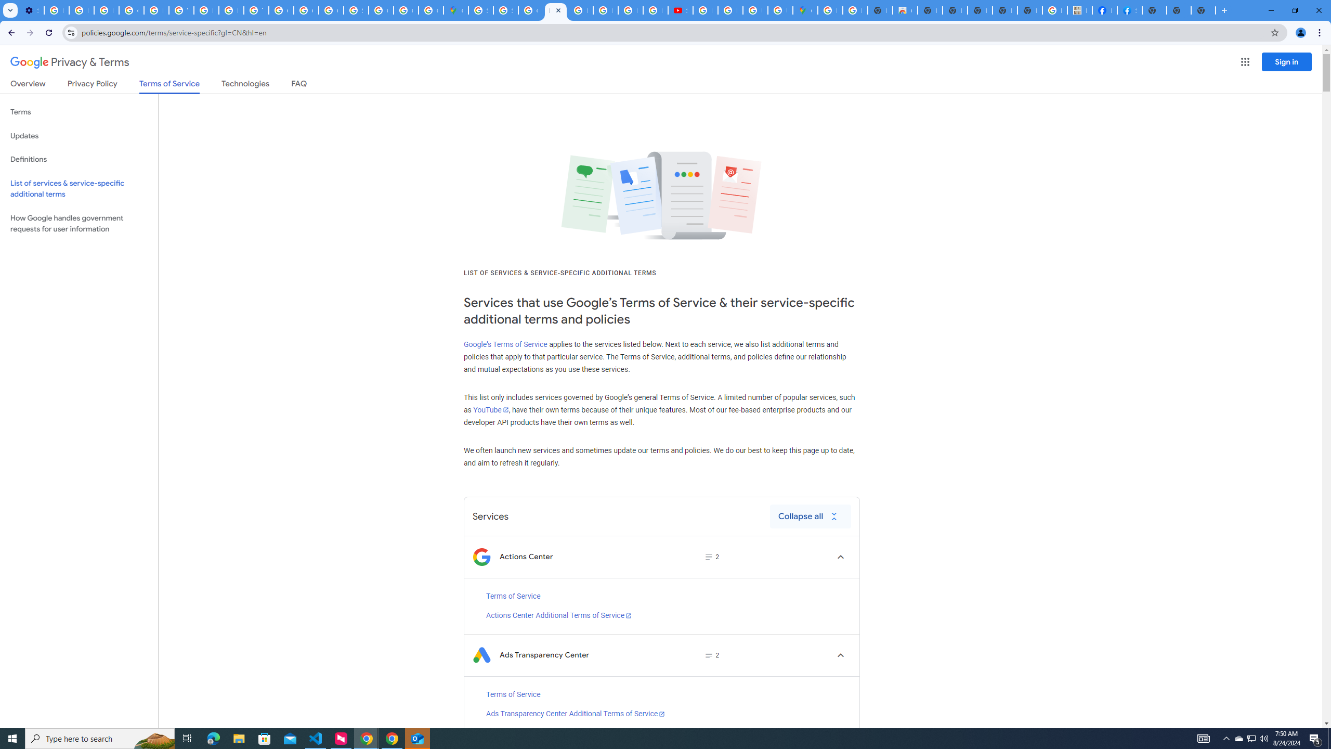  Describe the element at coordinates (56, 10) in the screenshot. I see `Delete photos & videos - Computer - Google Photos Help` at that location.